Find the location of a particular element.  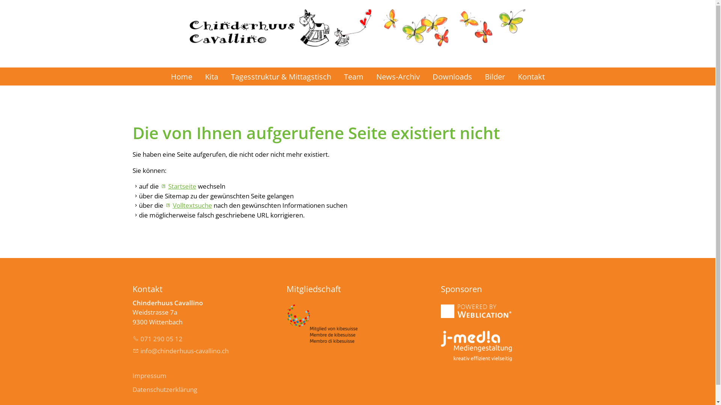

Impressum is located at coordinates (149, 376).